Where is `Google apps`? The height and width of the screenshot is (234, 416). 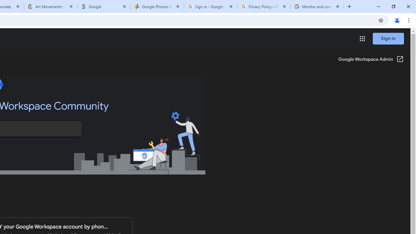 Google apps is located at coordinates (362, 38).